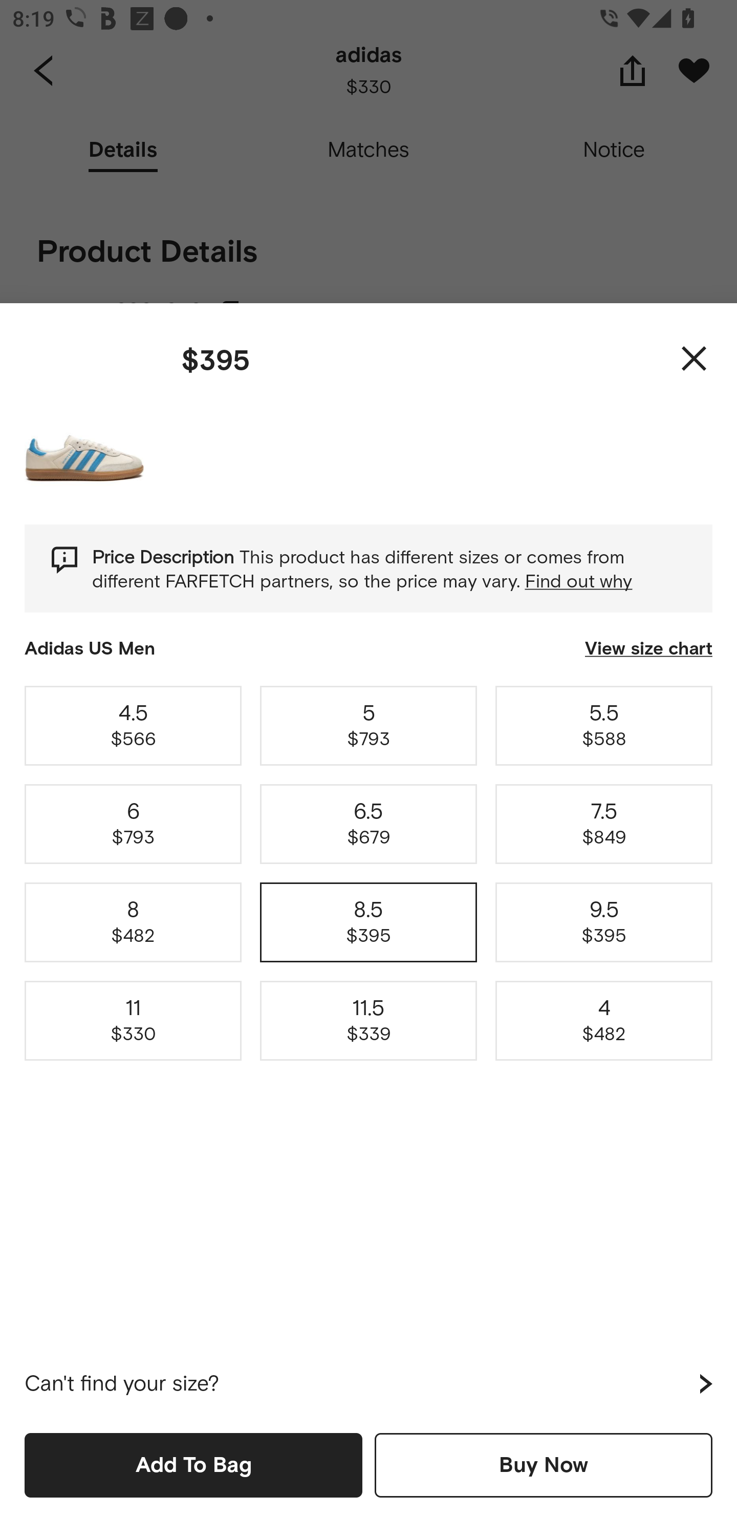 This screenshot has width=737, height=1516. What do you see at coordinates (133, 725) in the screenshot?
I see `4.5 $566` at bounding box center [133, 725].